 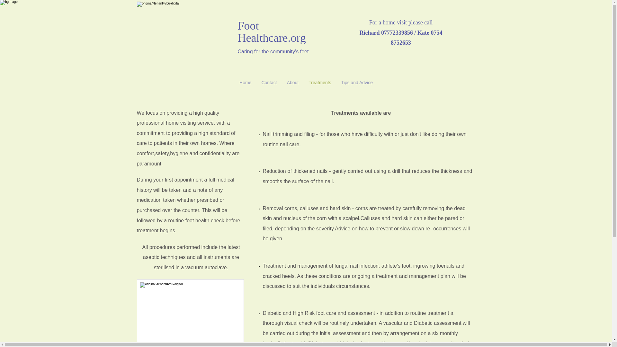 I want to click on Home, so click(x=246, y=82).